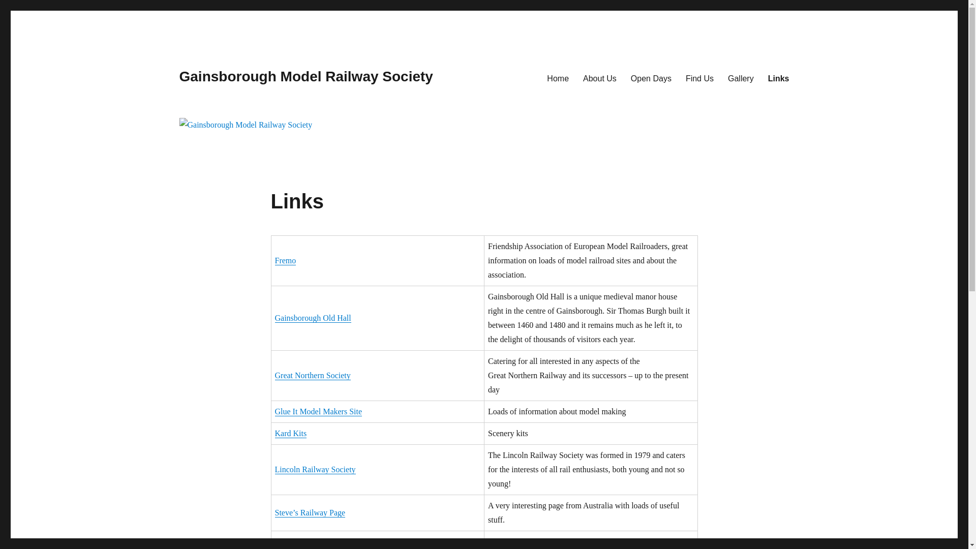  I want to click on Kard Kits, so click(290, 433).